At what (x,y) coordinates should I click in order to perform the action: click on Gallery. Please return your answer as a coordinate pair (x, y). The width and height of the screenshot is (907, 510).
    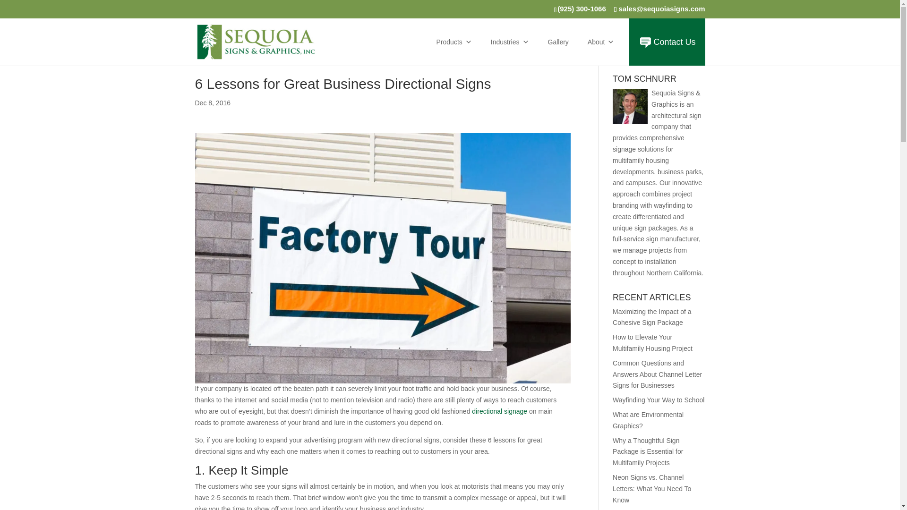
    Looking at the image, I should click on (558, 42).